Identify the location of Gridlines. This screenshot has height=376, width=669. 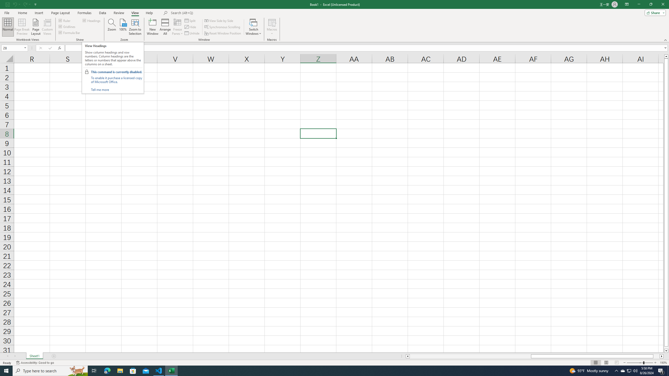
(67, 26).